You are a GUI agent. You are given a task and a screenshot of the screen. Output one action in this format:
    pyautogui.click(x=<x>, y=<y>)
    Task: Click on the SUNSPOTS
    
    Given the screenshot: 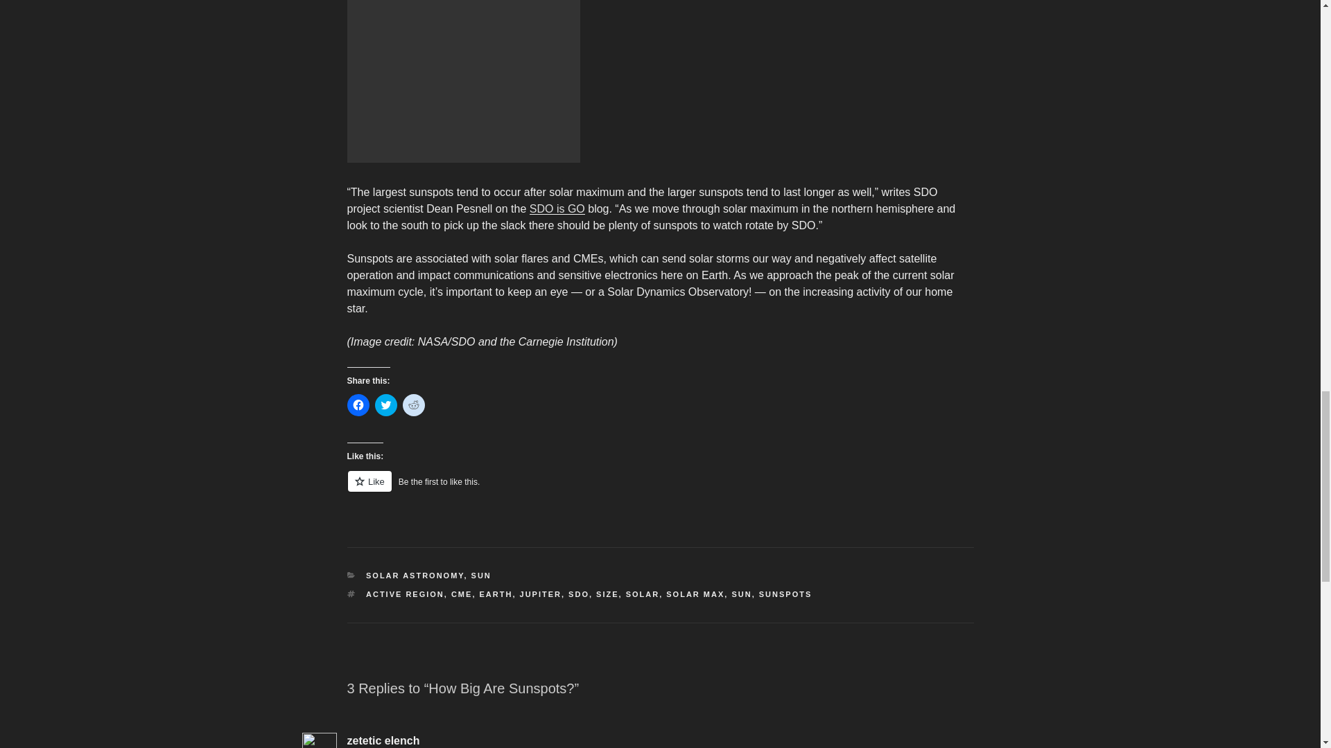 What is the action you would take?
    pyautogui.click(x=785, y=594)
    